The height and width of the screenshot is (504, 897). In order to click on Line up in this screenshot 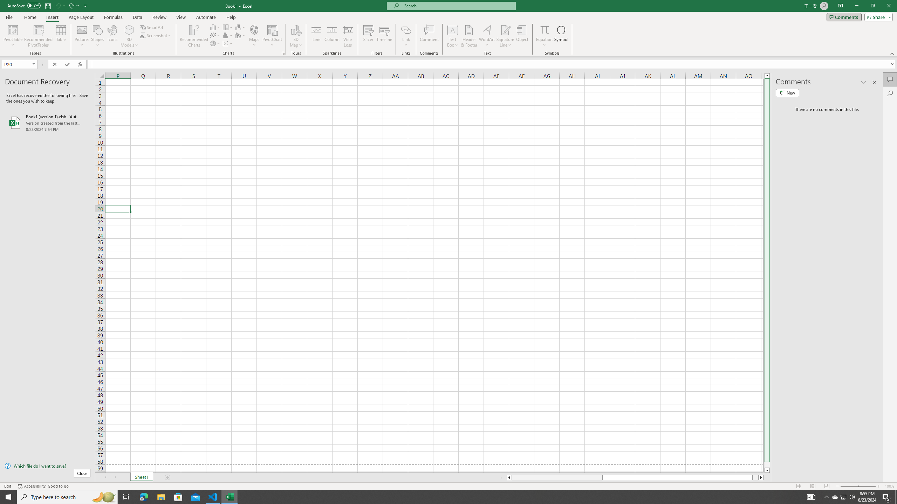, I will do `click(767, 76)`.